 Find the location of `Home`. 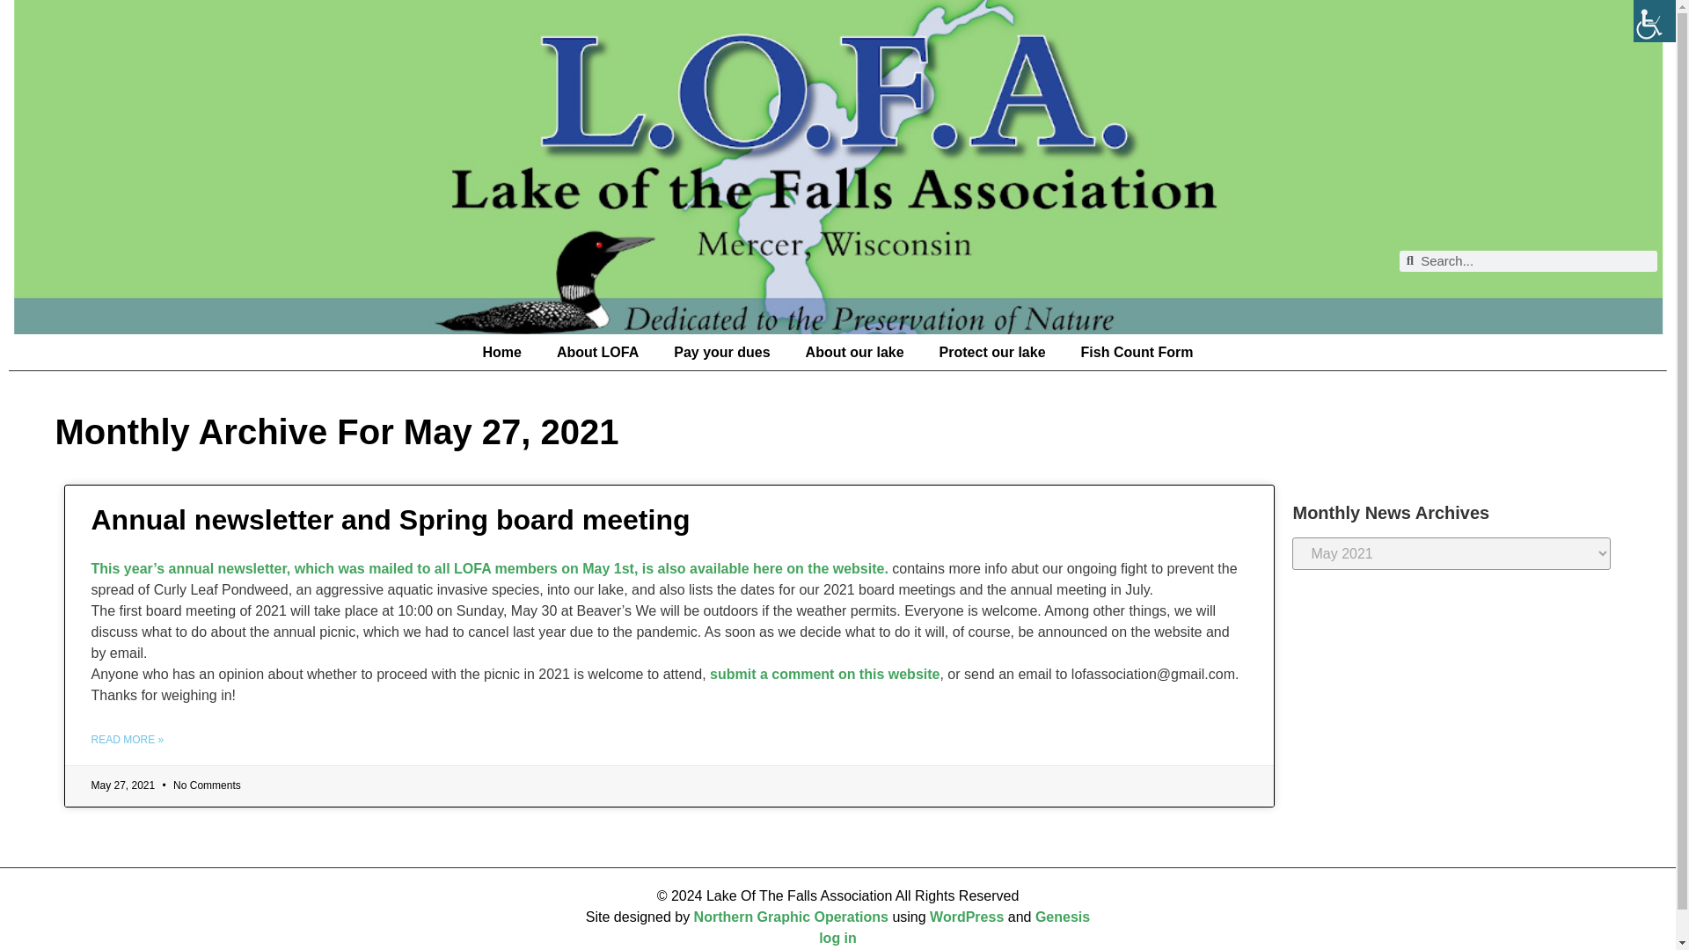

Home is located at coordinates (501, 353).